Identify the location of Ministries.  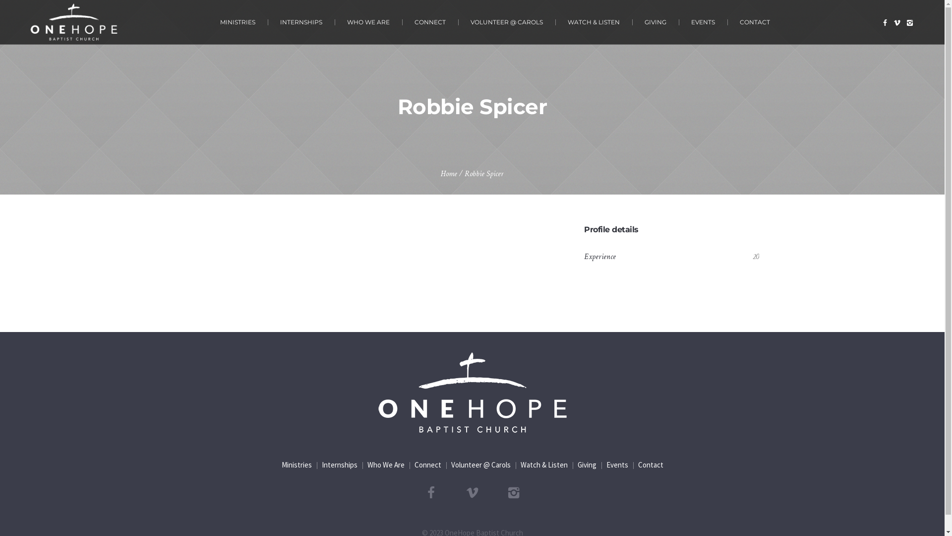
(297, 465).